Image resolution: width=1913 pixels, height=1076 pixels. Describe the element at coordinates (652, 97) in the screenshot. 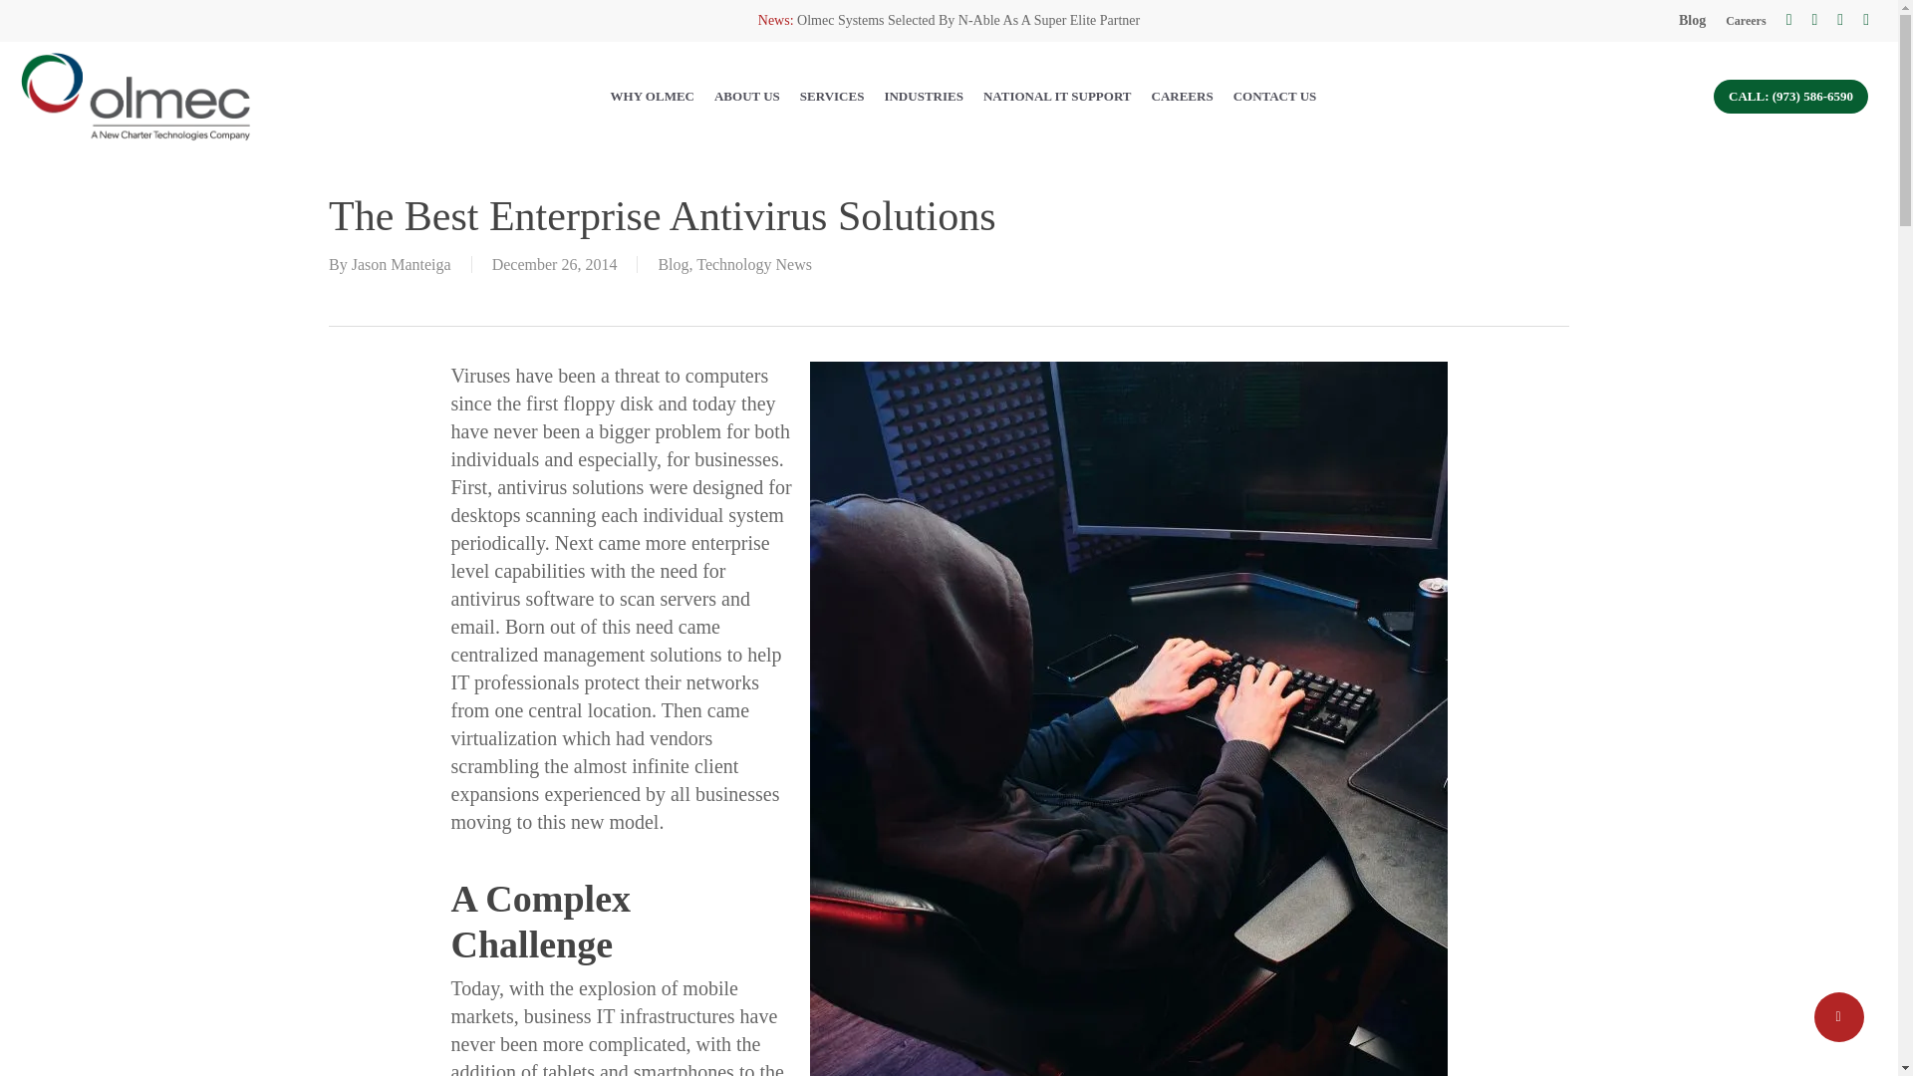

I see `WHY OLMEC` at that location.